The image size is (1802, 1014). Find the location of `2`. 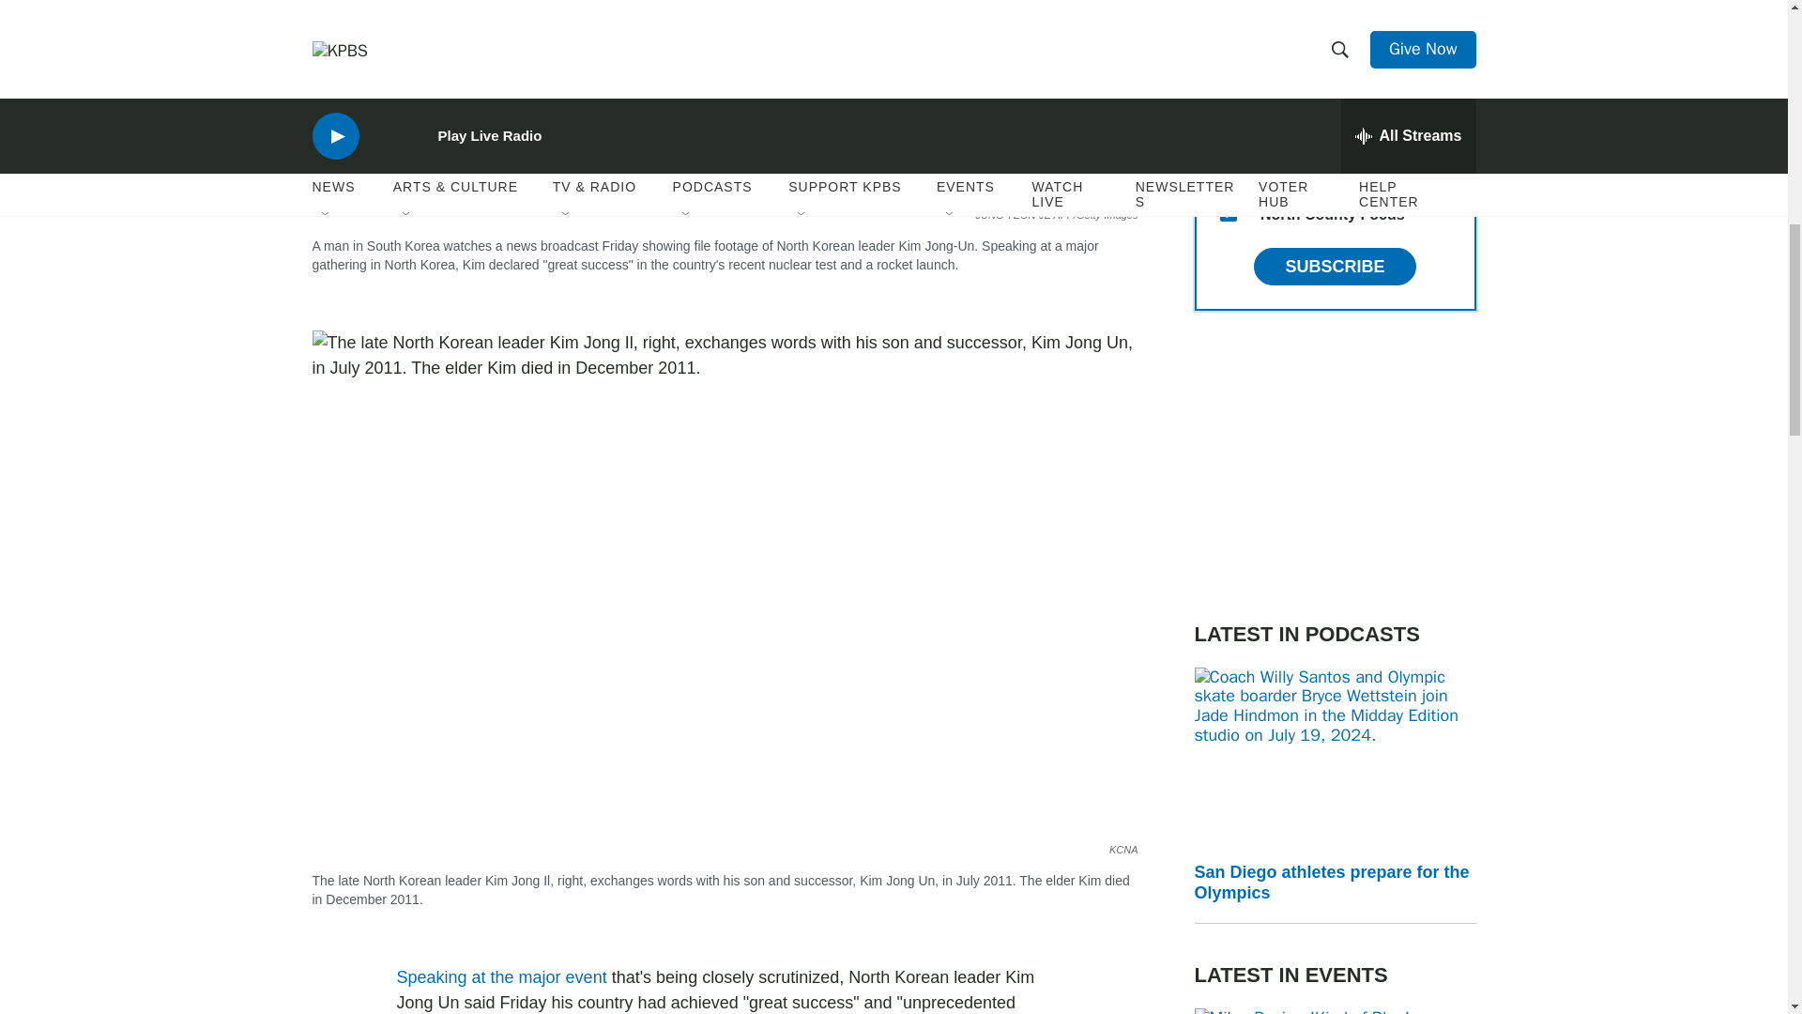

2 is located at coordinates (1228, 77).